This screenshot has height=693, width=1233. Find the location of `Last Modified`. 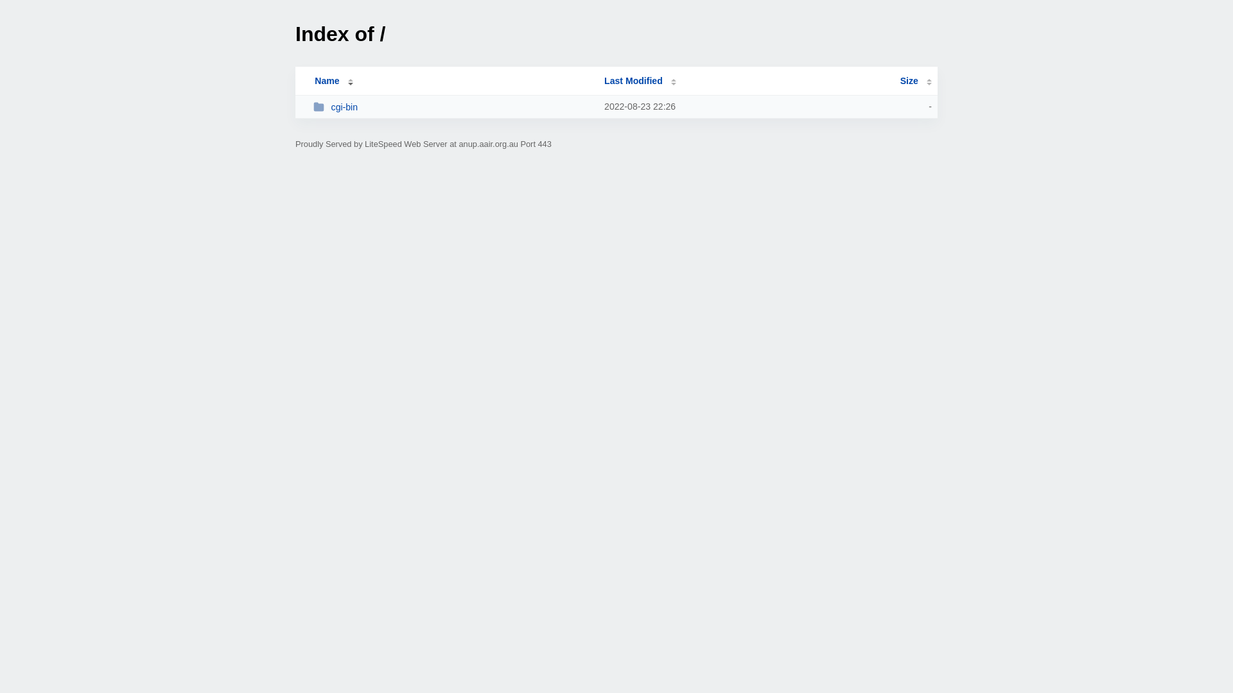

Last Modified is located at coordinates (640, 81).